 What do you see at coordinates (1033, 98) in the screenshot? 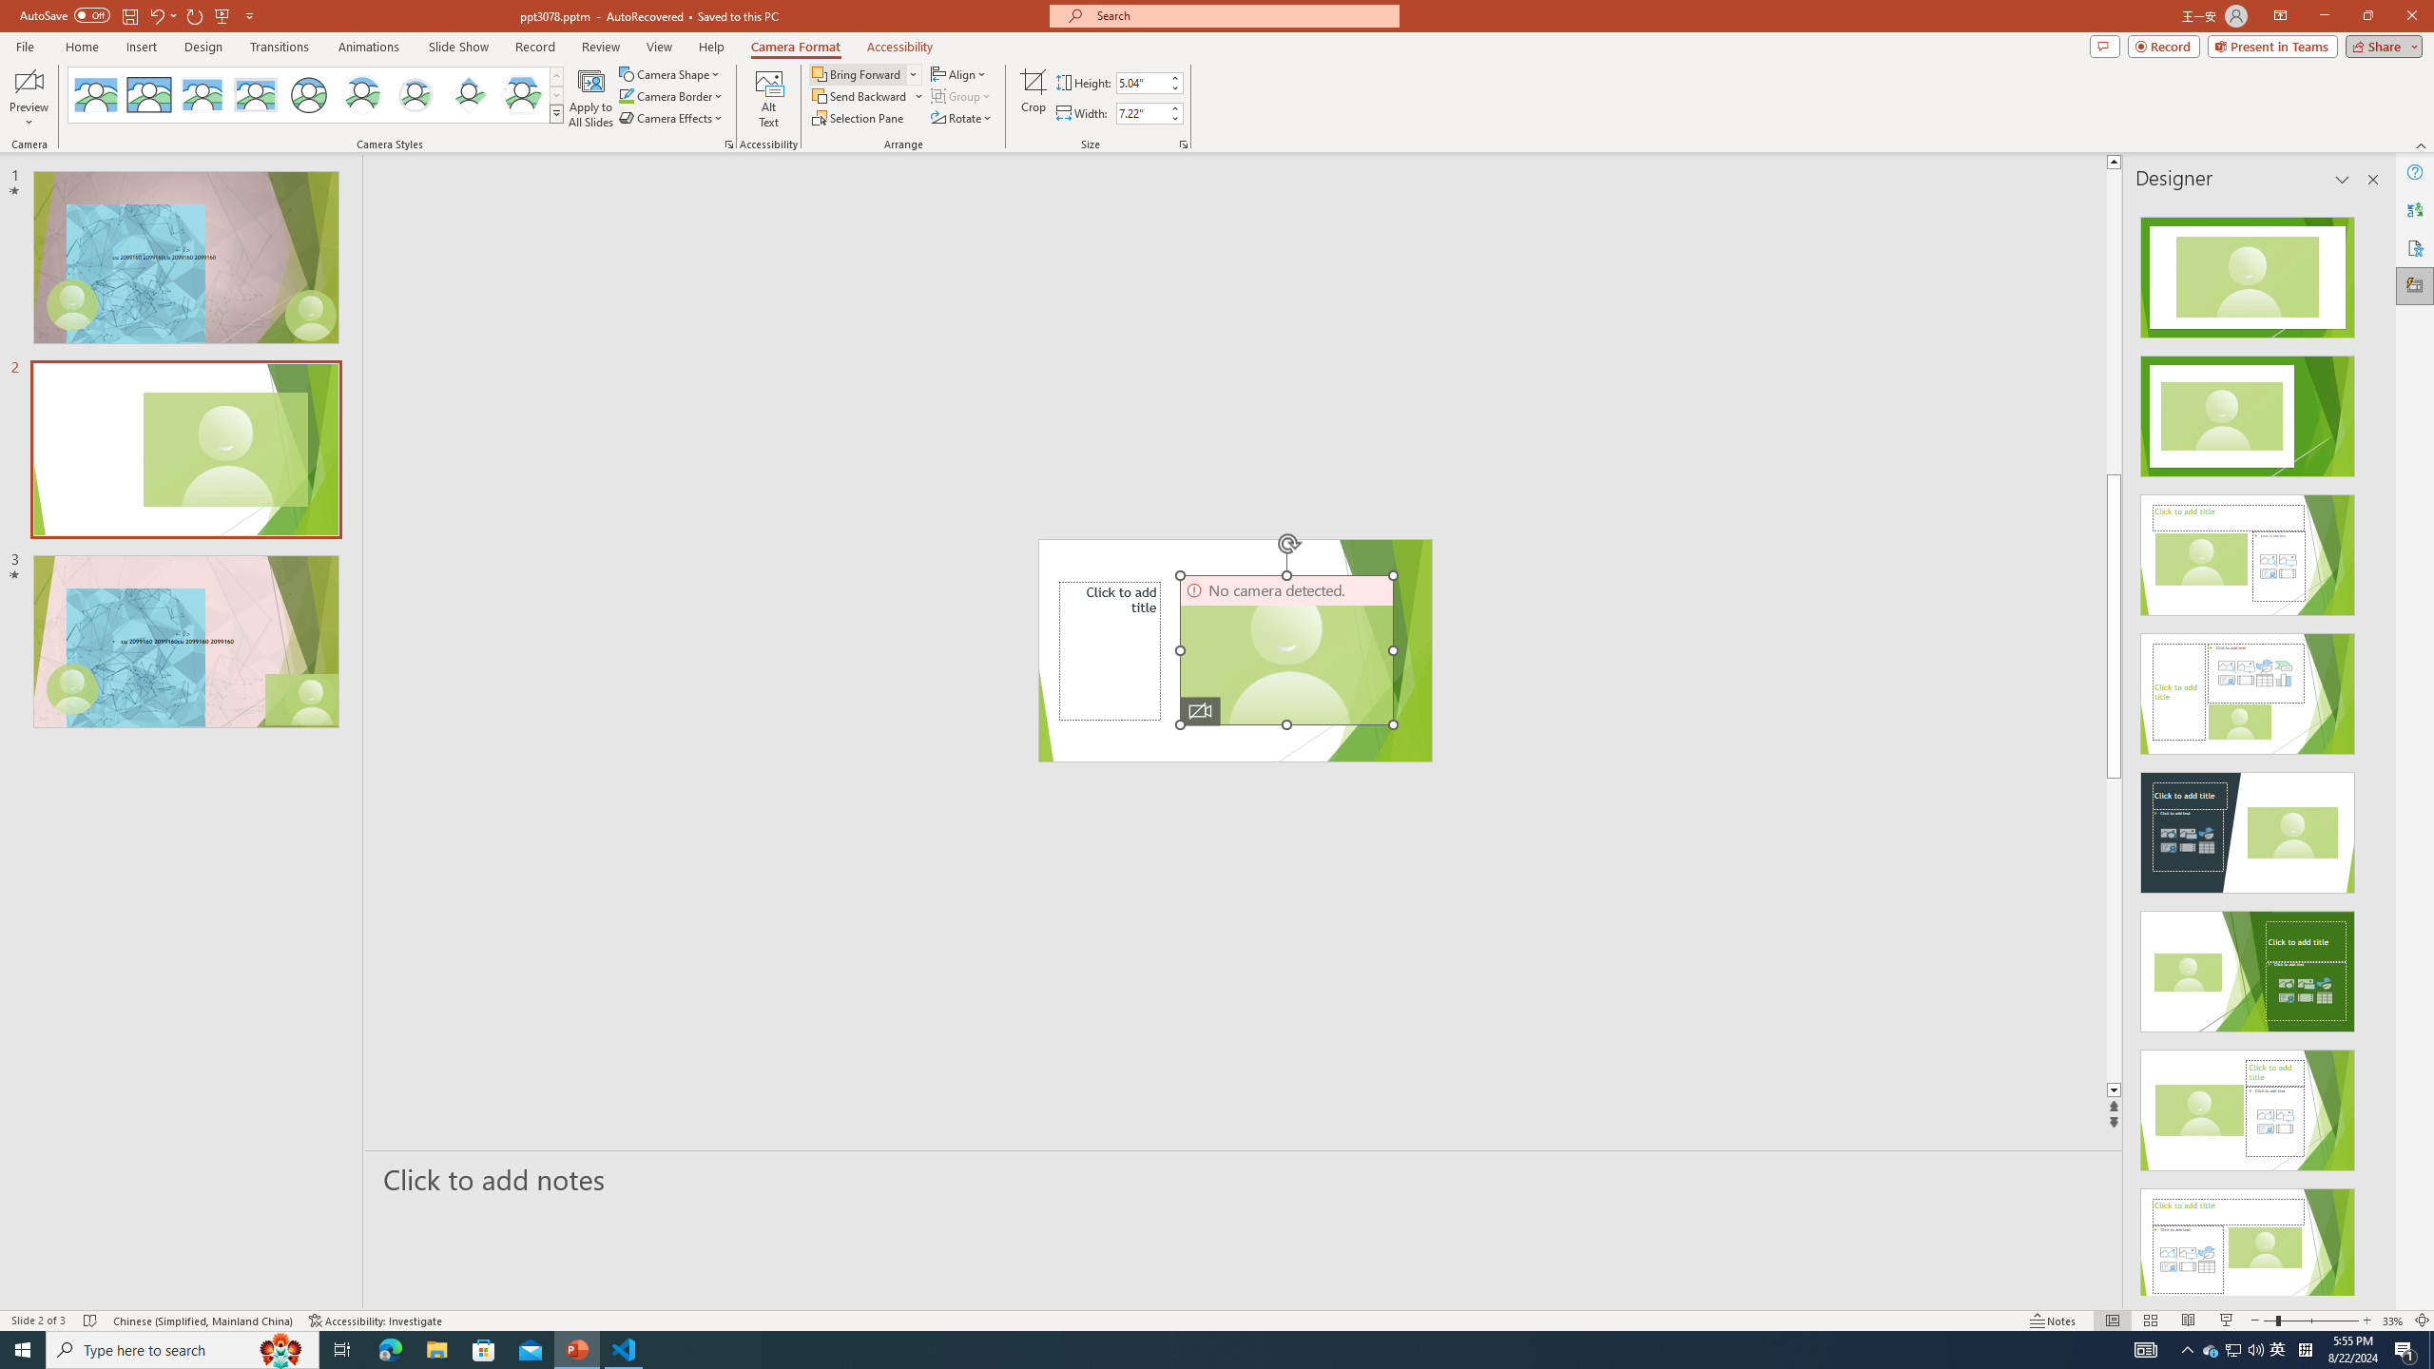
I see `Crop` at bounding box center [1033, 98].